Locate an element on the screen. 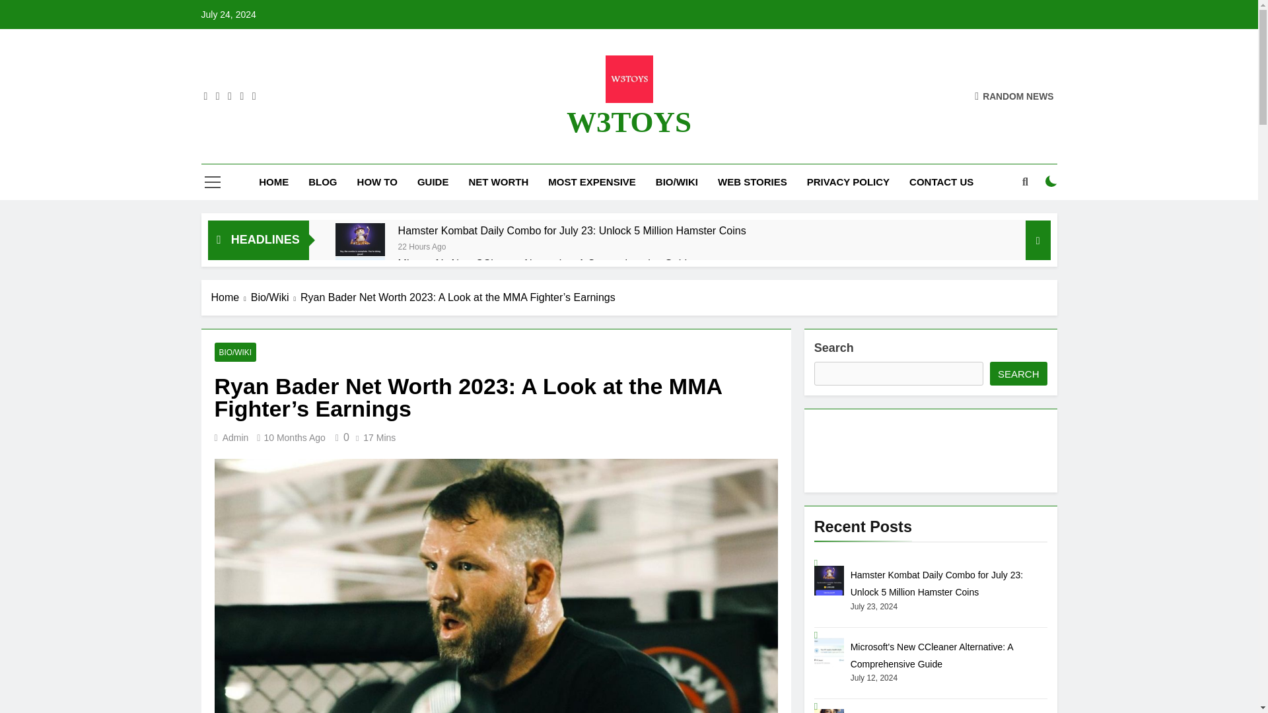 This screenshot has height=713, width=1268. CONTACT US is located at coordinates (941, 182).